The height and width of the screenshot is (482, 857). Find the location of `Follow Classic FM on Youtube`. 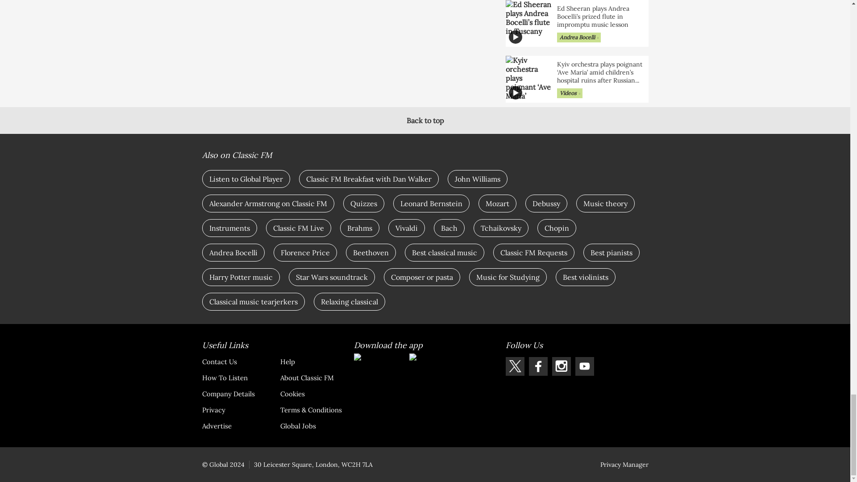

Follow Classic FM on Youtube is located at coordinates (584, 366).